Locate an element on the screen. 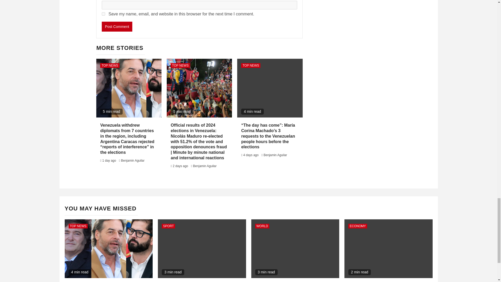  Benjamin Aguilar is located at coordinates (275, 155).